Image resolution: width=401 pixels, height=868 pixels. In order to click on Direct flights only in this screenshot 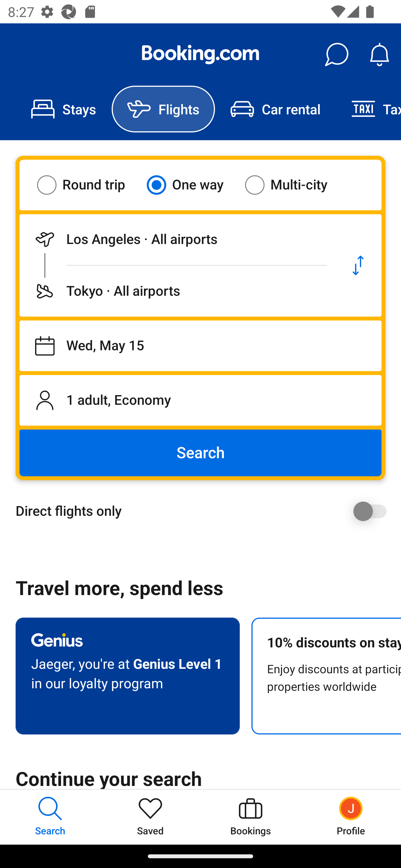, I will do `click(204, 511)`.